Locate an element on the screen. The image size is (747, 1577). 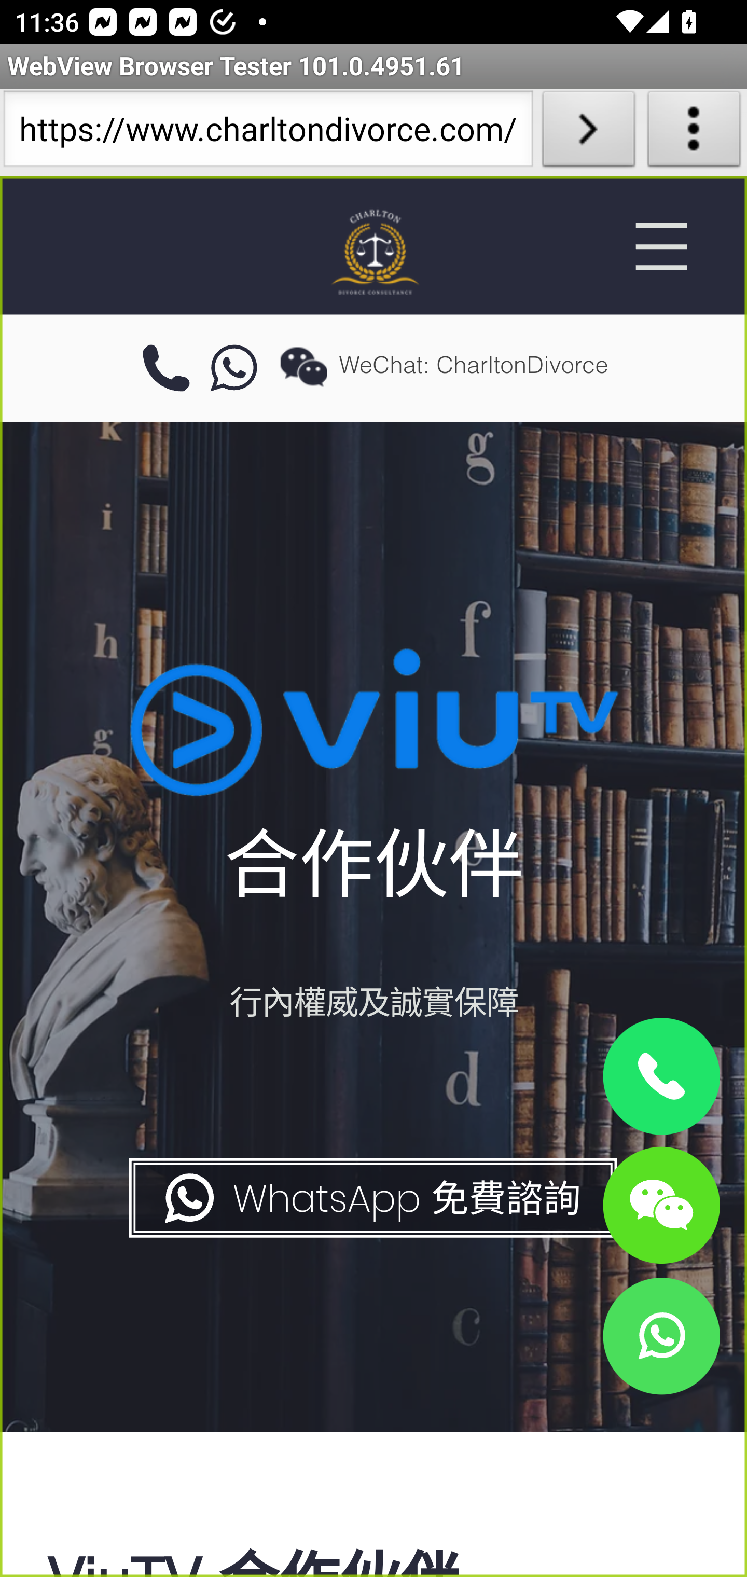
500x500 沒背景.png is located at coordinates (374, 251).